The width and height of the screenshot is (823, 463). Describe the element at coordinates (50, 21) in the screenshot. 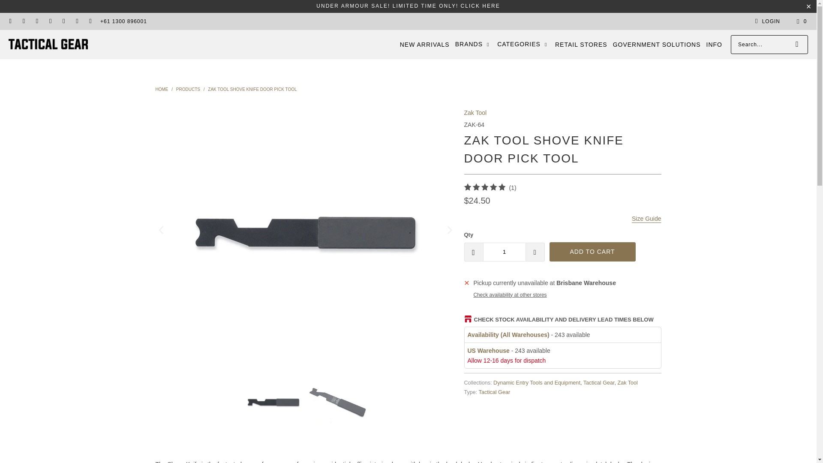

I see `Tactical Gear on LinkedIn` at that location.